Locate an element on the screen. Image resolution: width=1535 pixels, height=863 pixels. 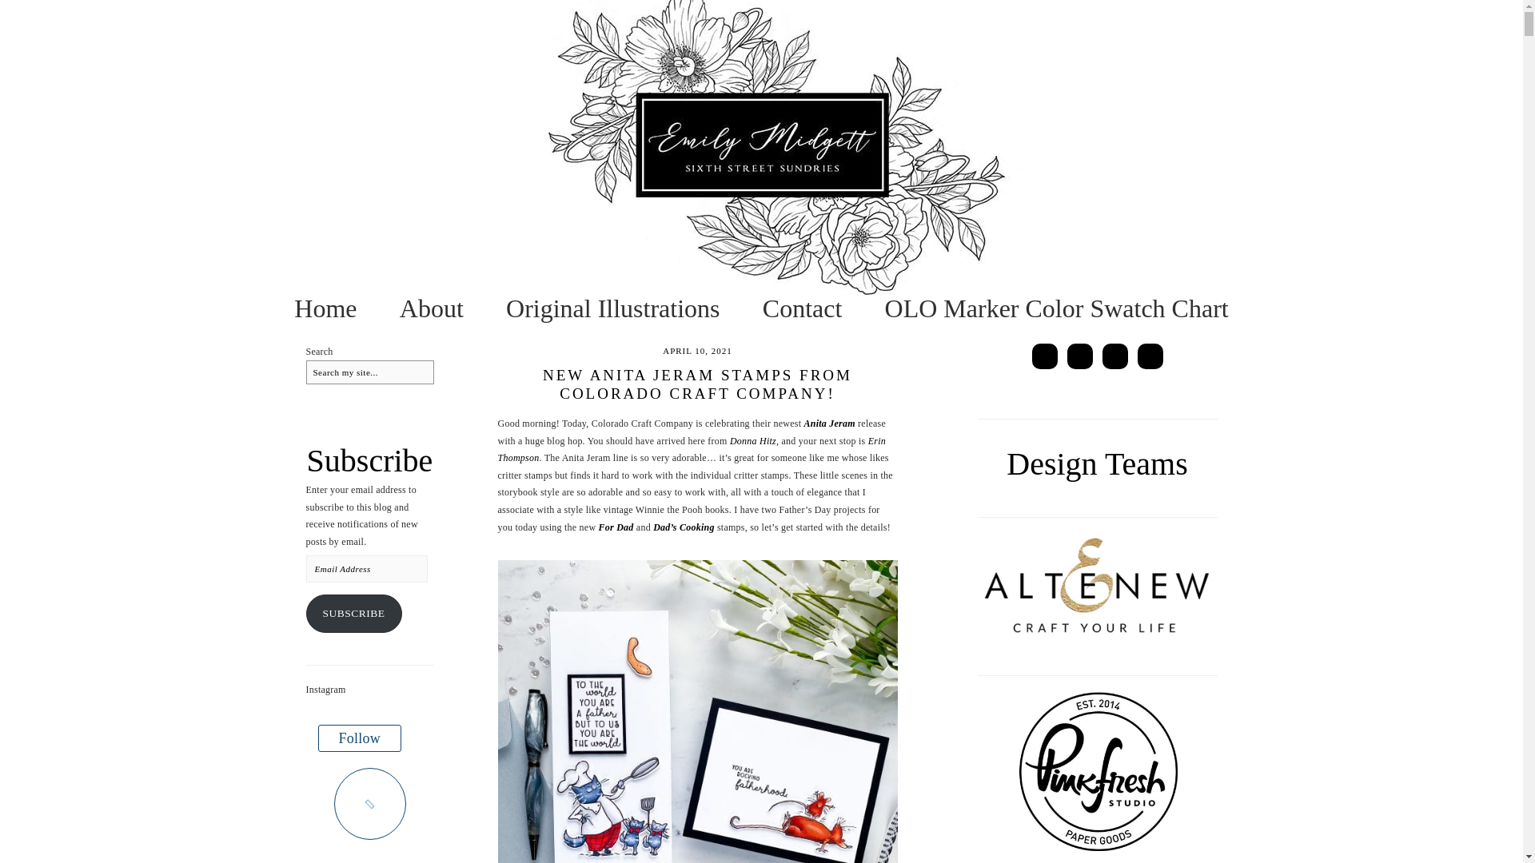
Donna Hitz is located at coordinates (753, 441).